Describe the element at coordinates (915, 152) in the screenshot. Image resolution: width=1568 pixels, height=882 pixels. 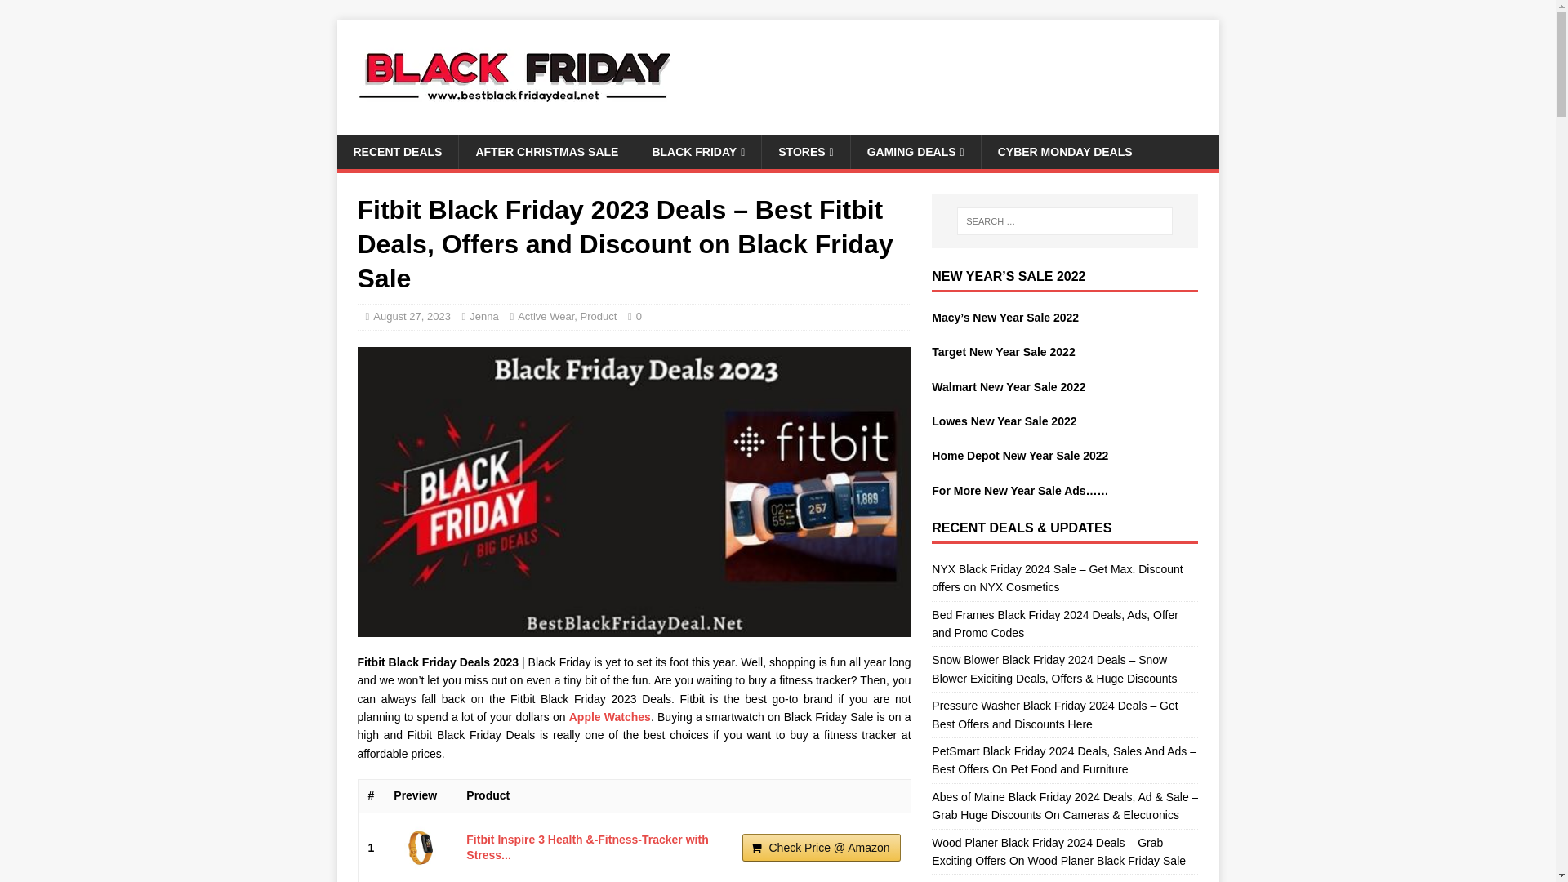
I see `GAMING DEALS` at that location.